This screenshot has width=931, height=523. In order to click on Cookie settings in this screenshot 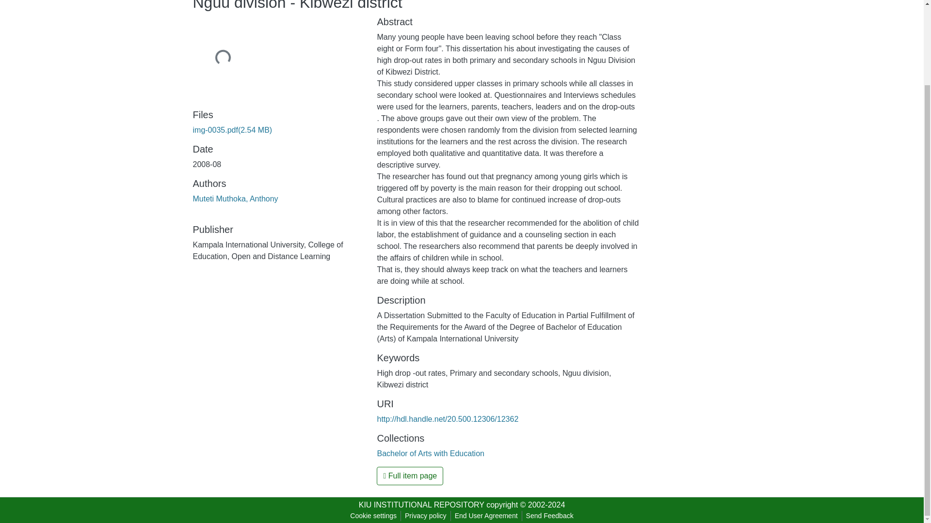, I will do `click(373, 516)`.